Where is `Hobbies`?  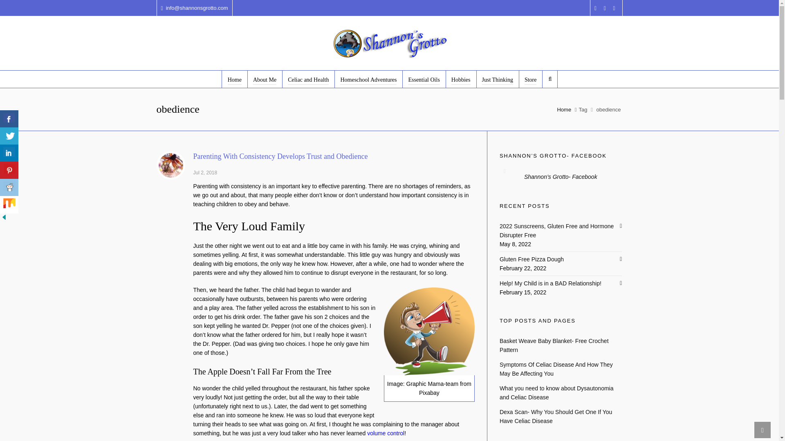 Hobbies is located at coordinates (461, 79).